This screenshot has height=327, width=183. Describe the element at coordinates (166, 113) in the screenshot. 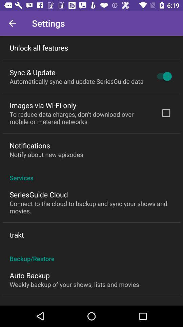

I see `turn off item on the right` at that location.